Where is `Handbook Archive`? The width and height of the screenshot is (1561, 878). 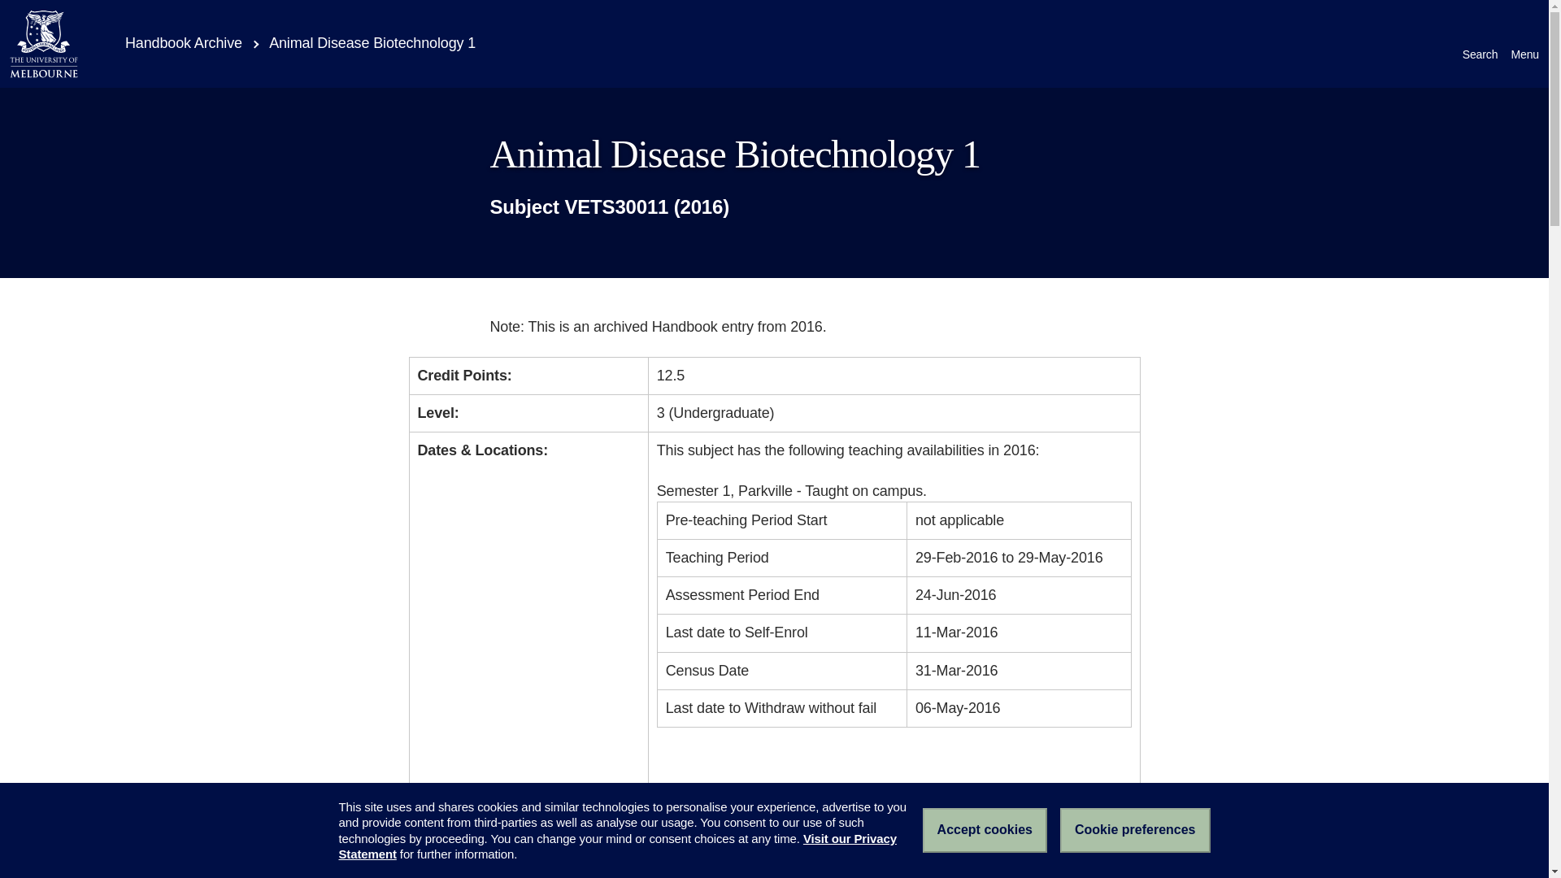
Handbook Archive is located at coordinates (172, 42).